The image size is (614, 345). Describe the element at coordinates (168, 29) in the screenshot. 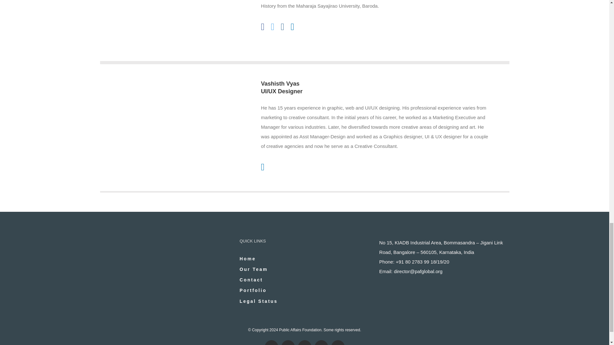

I see `Dr. Annapoorna` at that location.